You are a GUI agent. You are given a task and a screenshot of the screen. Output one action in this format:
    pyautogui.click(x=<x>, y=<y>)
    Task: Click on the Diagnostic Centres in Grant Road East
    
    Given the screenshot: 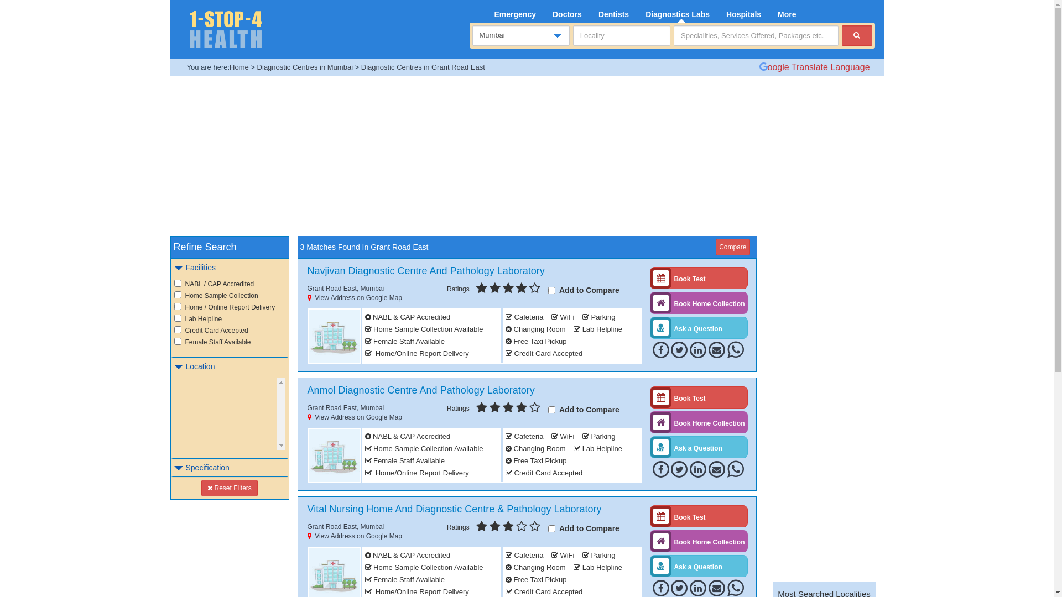 What is the action you would take?
    pyautogui.click(x=423, y=67)
    